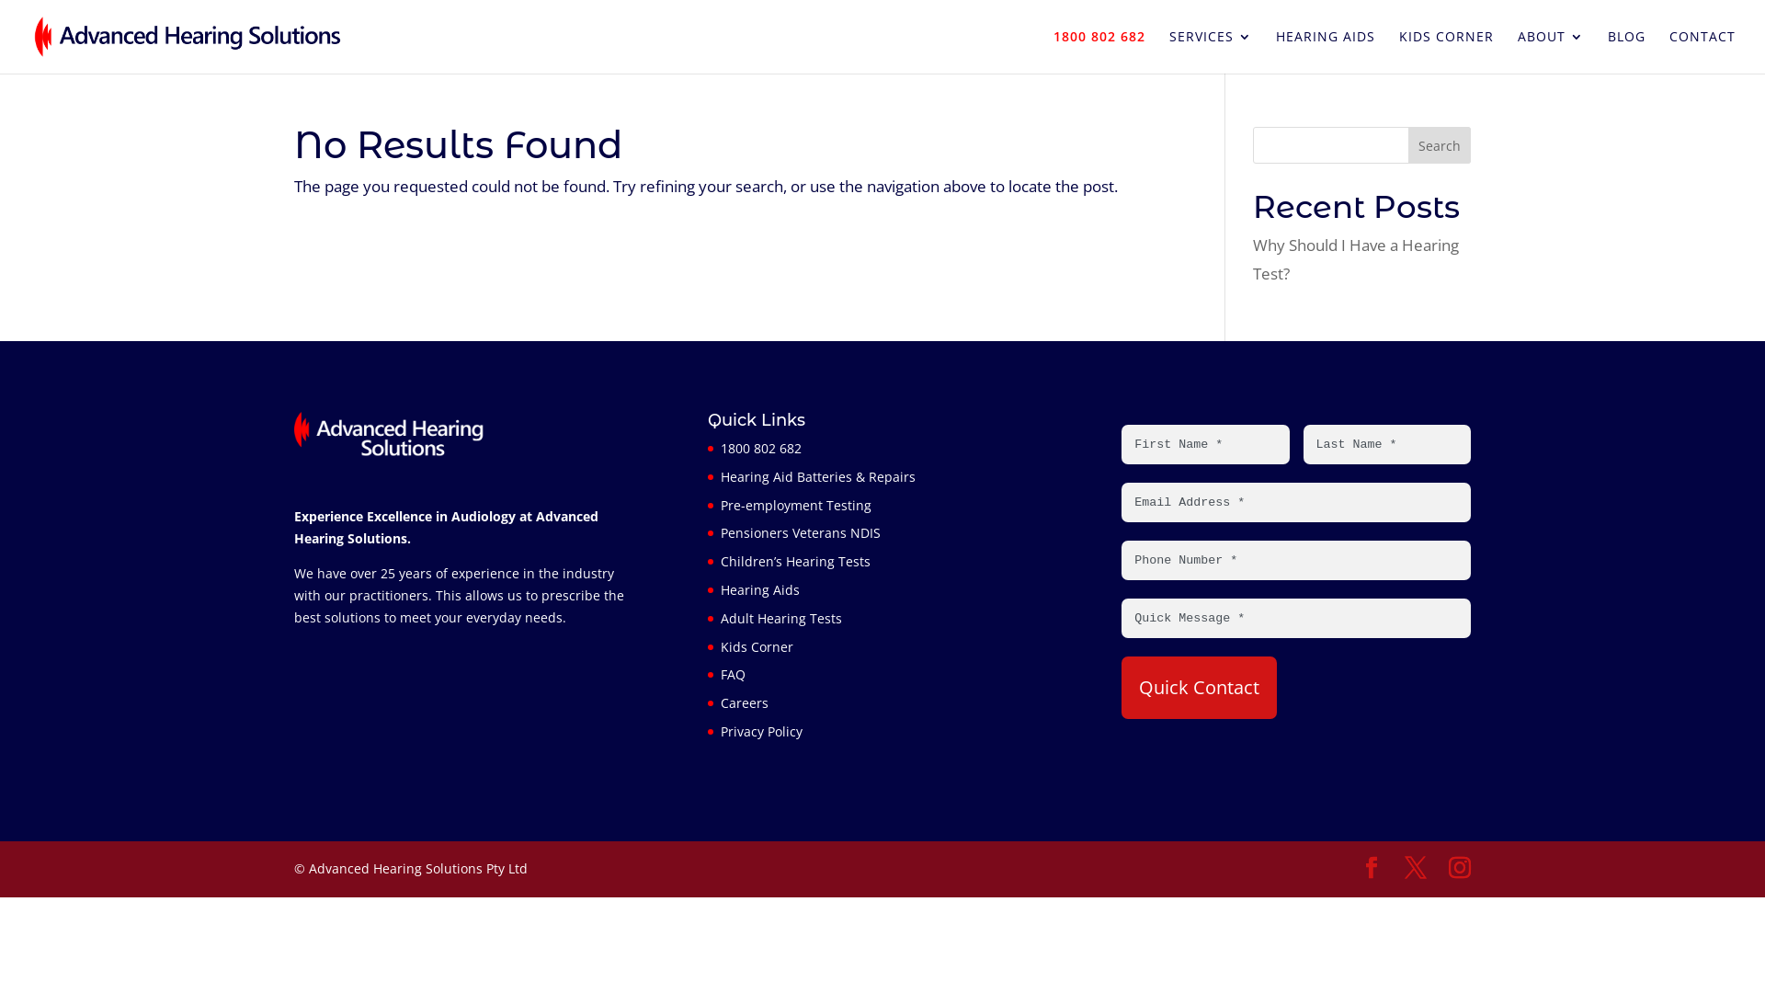 The height and width of the screenshot is (993, 1765). What do you see at coordinates (1099, 51) in the screenshot?
I see `1800 802 682` at bounding box center [1099, 51].